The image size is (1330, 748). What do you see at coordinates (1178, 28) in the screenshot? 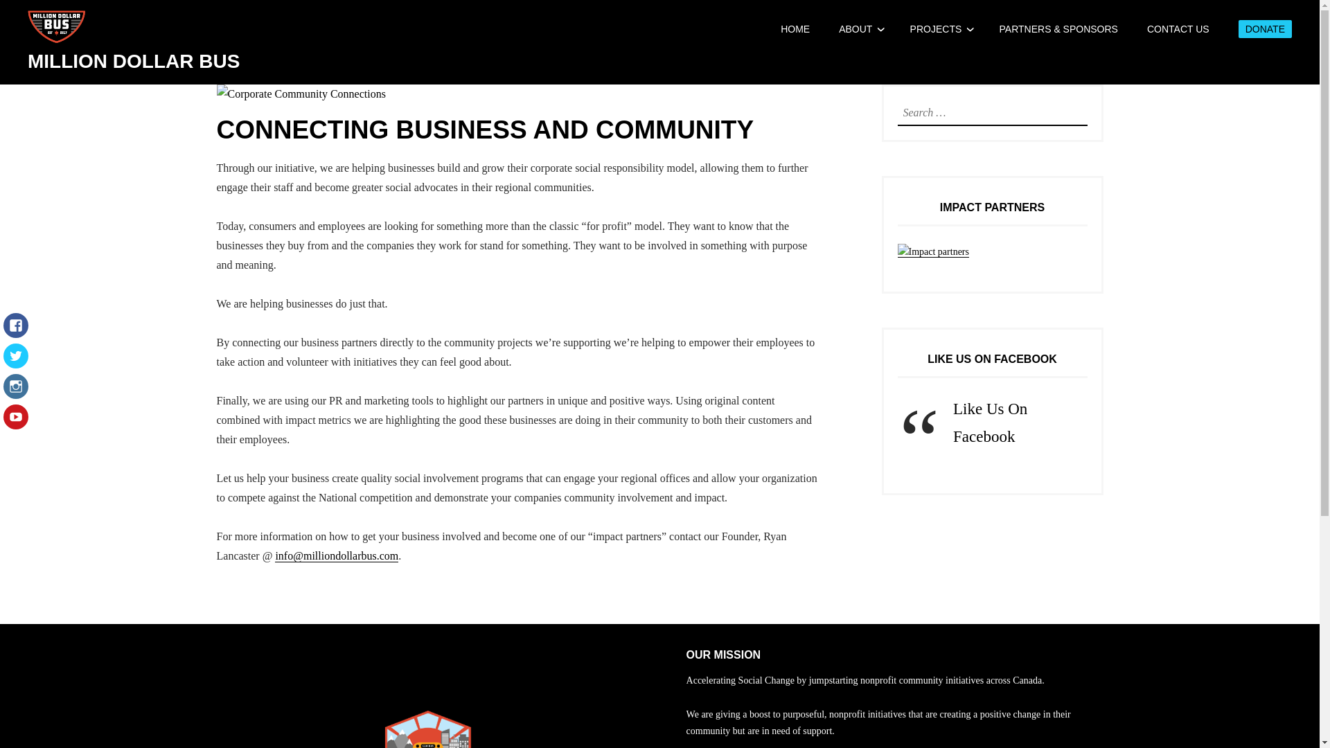
I see `CONTACT US` at bounding box center [1178, 28].